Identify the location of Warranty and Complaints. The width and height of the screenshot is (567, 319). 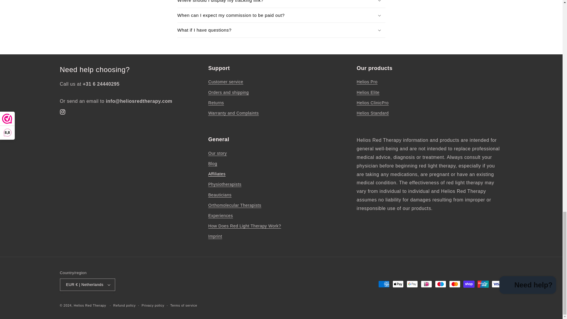
(233, 113).